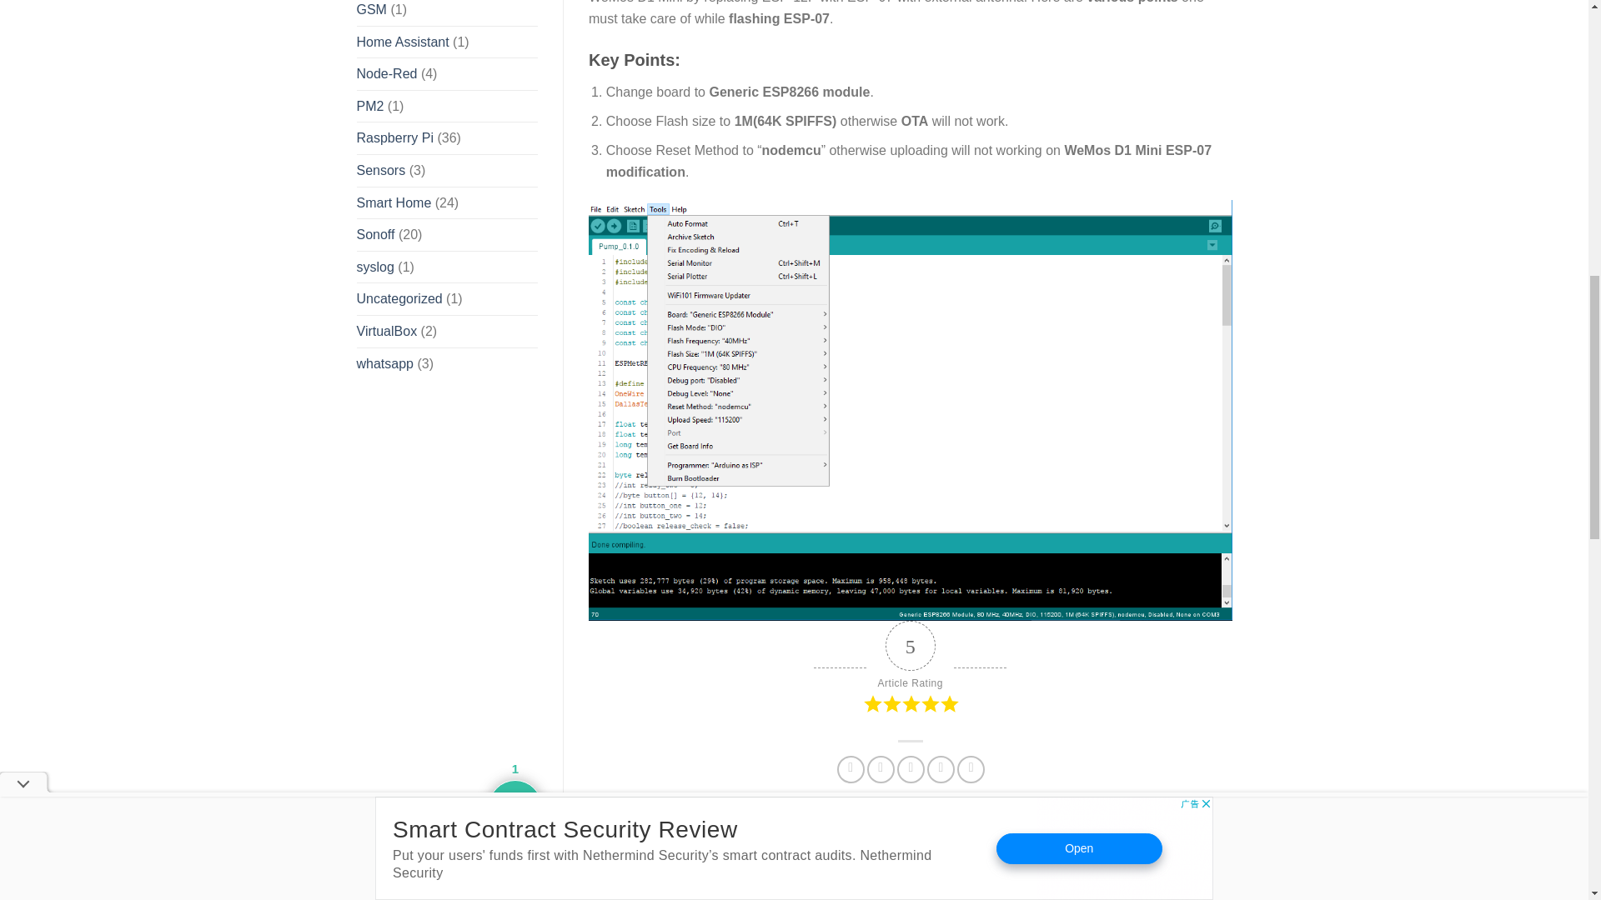 This screenshot has height=900, width=1601. I want to click on GSM, so click(372, 13).